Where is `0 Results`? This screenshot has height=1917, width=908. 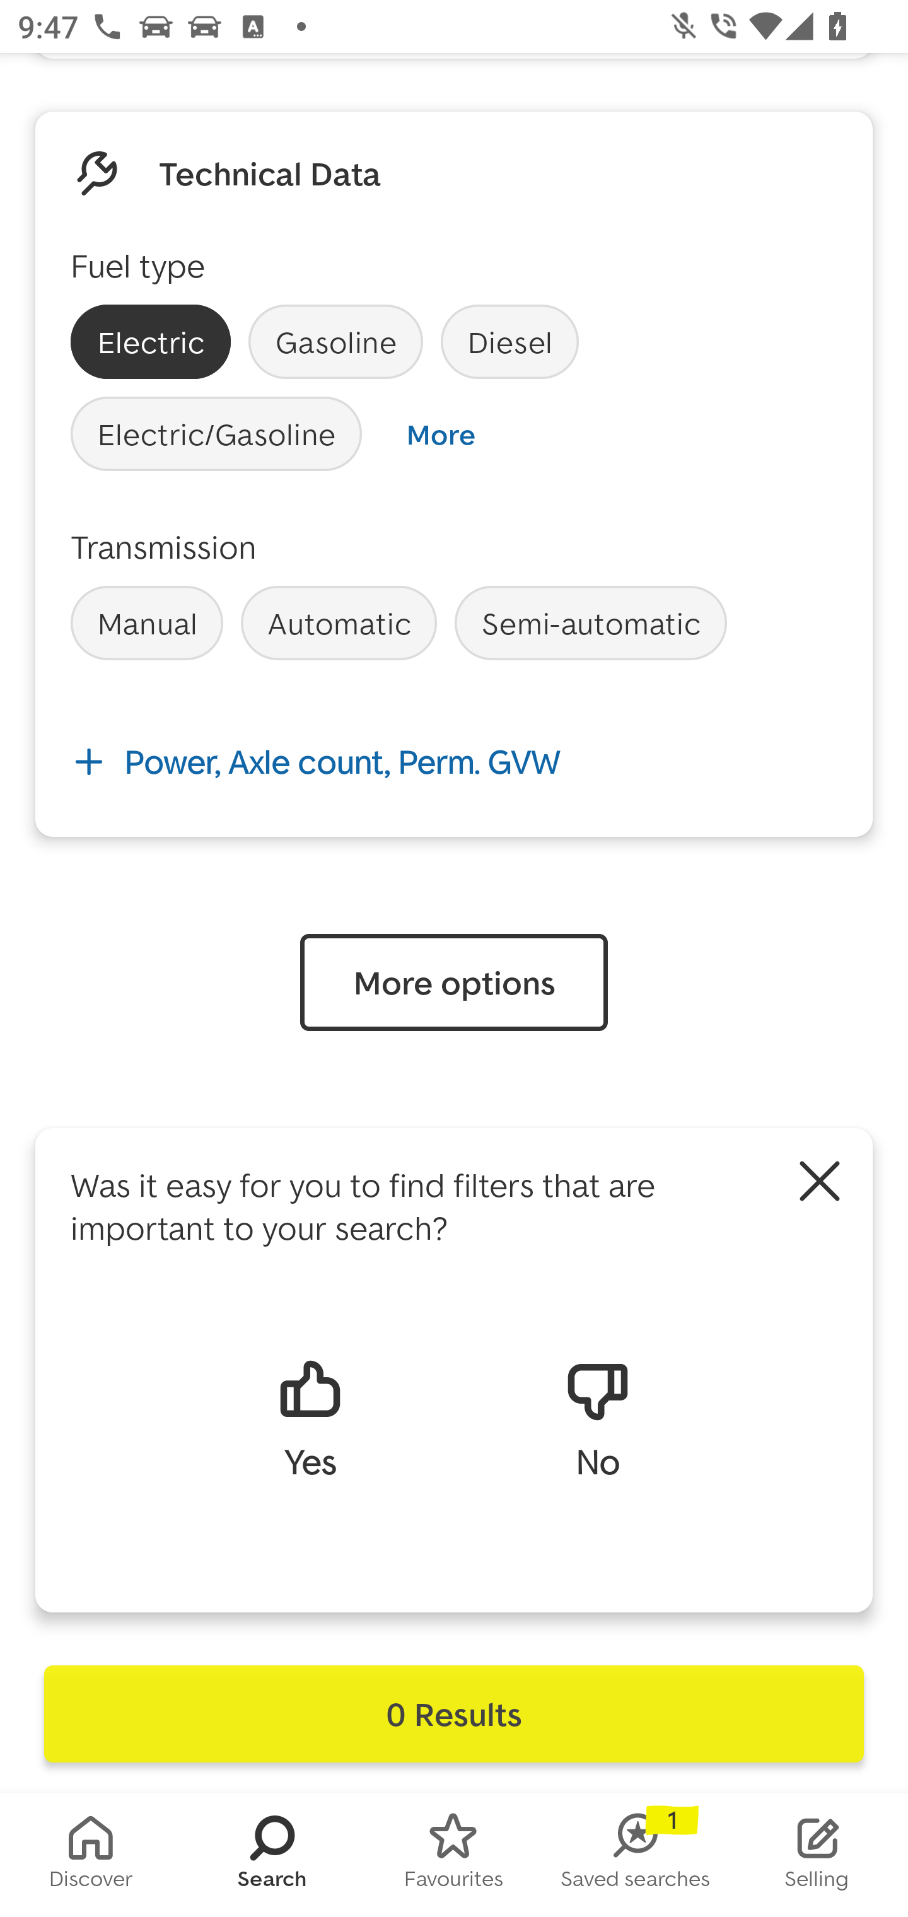 0 Results is located at coordinates (454, 1714).